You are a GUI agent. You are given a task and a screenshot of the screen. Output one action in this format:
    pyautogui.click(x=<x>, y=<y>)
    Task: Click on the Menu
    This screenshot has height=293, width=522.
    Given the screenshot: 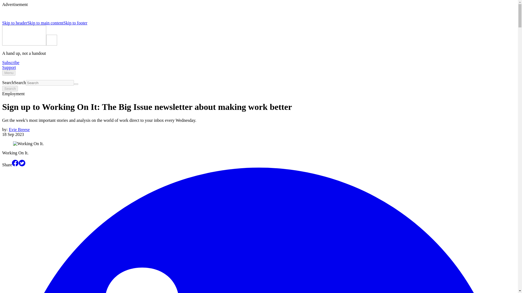 What is the action you would take?
    pyautogui.click(x=9, y=73)
    